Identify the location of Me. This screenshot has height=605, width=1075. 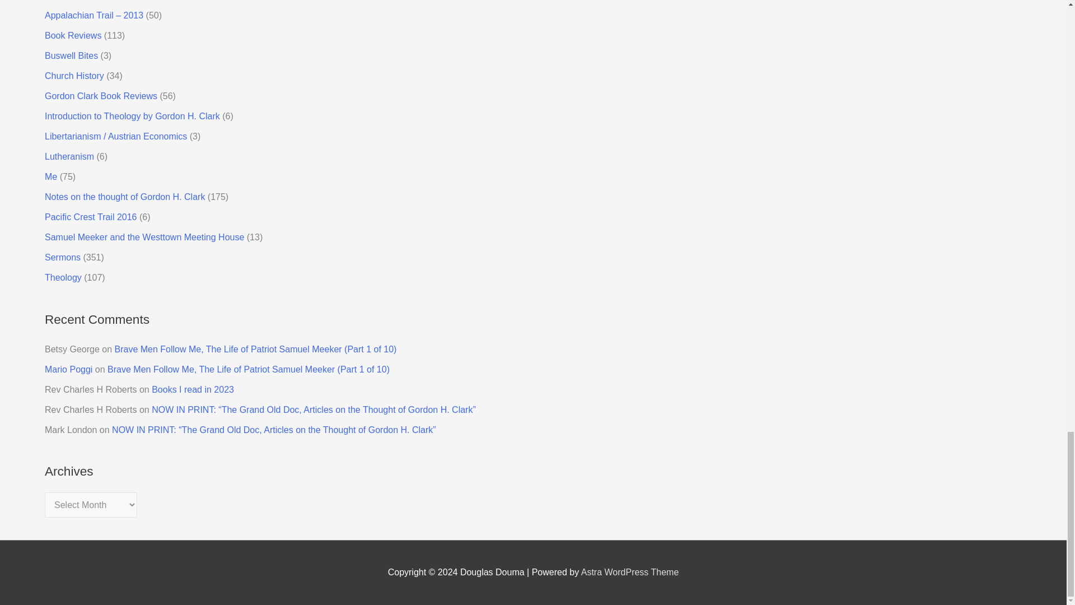
(50, 176).